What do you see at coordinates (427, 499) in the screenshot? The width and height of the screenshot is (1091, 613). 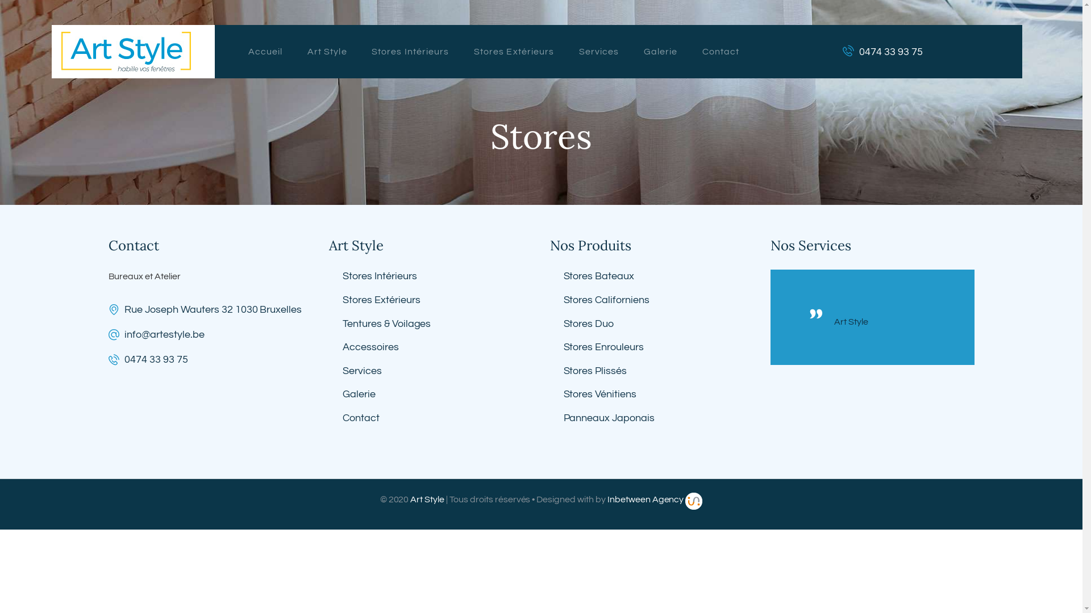 I see `Art Style` at bounding box center [427, 499].